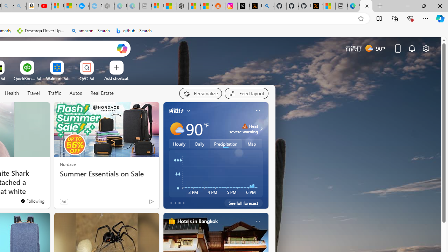  What do you see at coordinates (102, 93) in the screenshot?
I see `Real Estate` at bounding box center [102, 93].